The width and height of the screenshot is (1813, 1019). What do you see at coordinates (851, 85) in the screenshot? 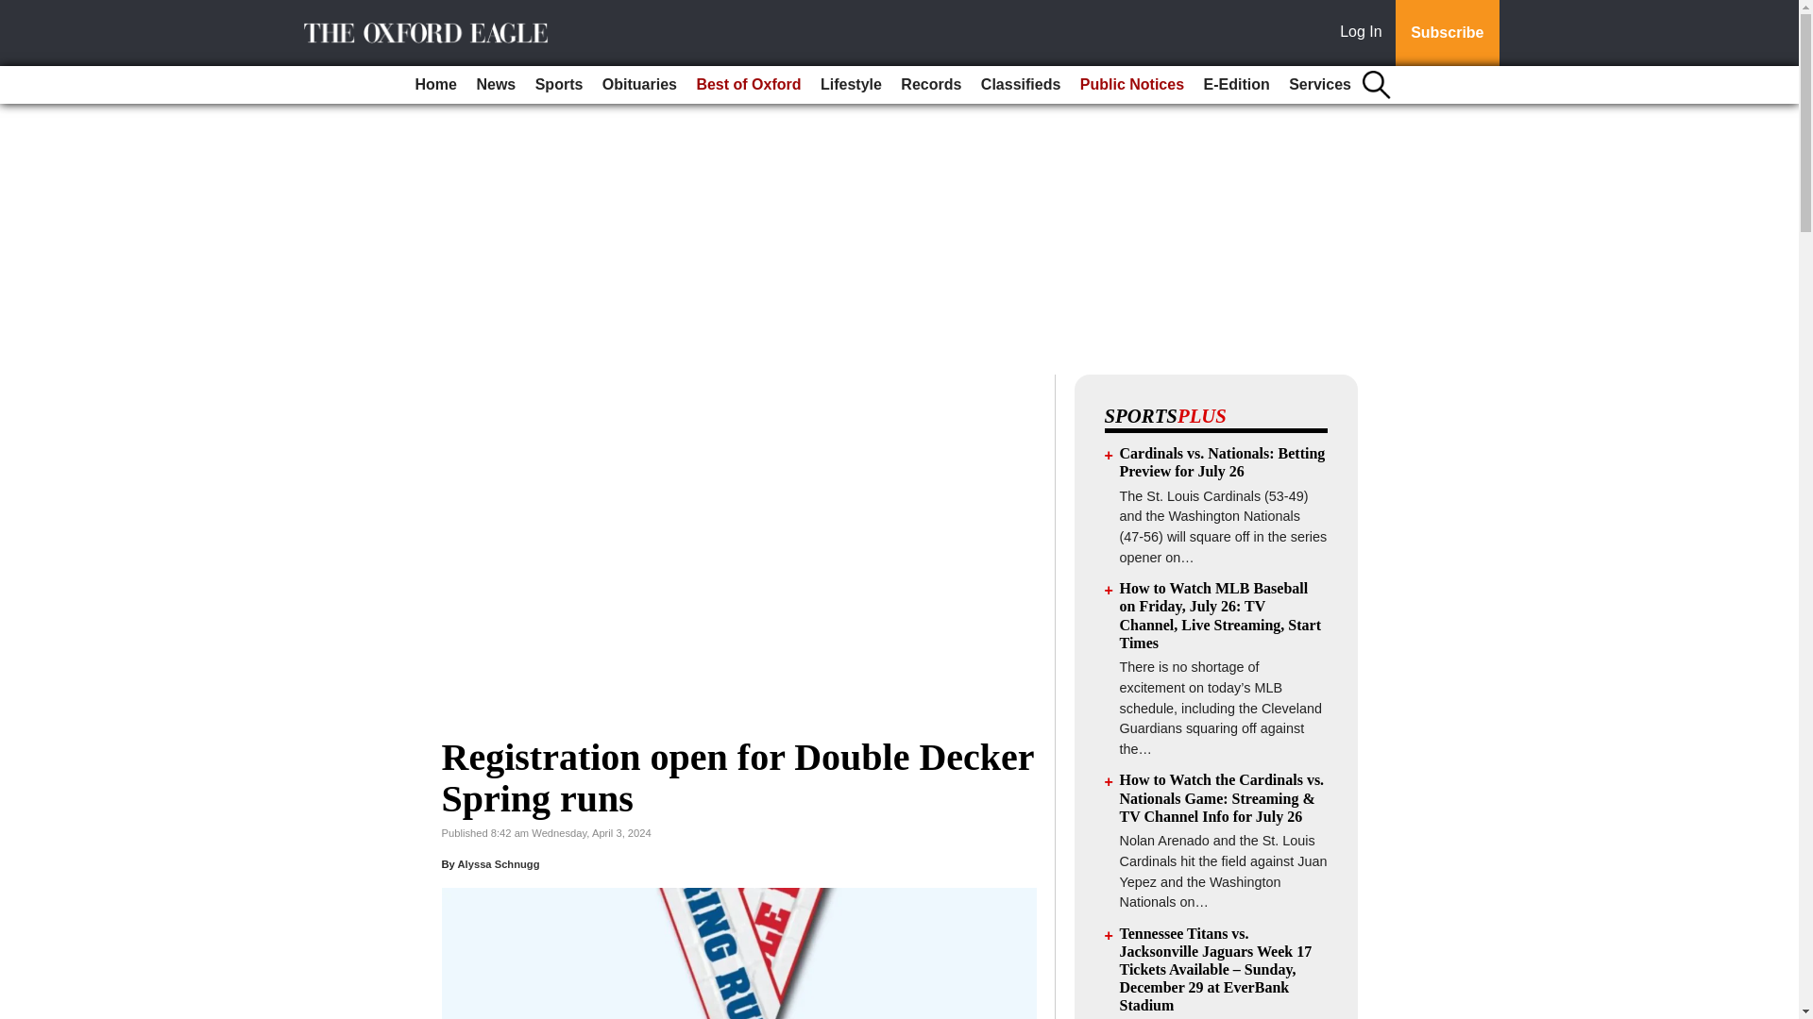
I see `Lifestyle` at bounding box center [851, 85].